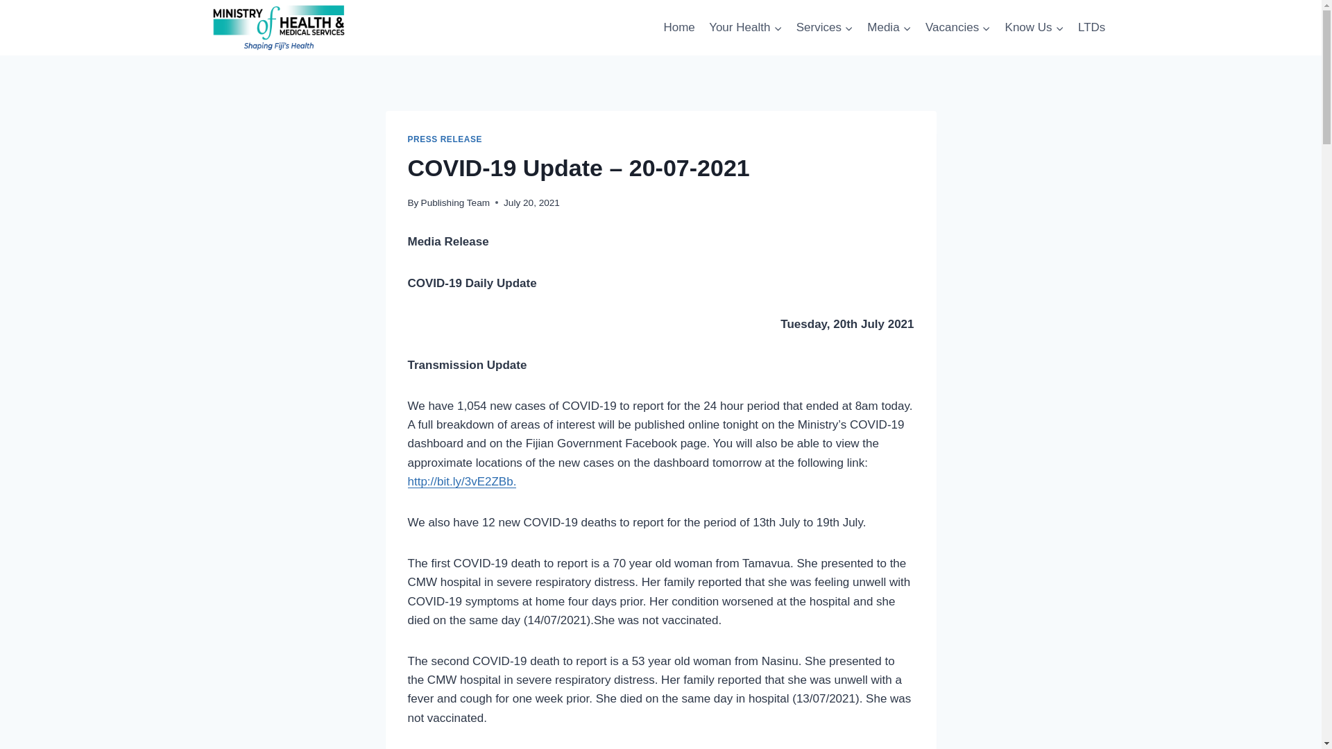 The image size is (1332, 749). What do you see at coordinates (745, 28) in the screenshot?
I see `Your Health` at bounding box center [745, 28].